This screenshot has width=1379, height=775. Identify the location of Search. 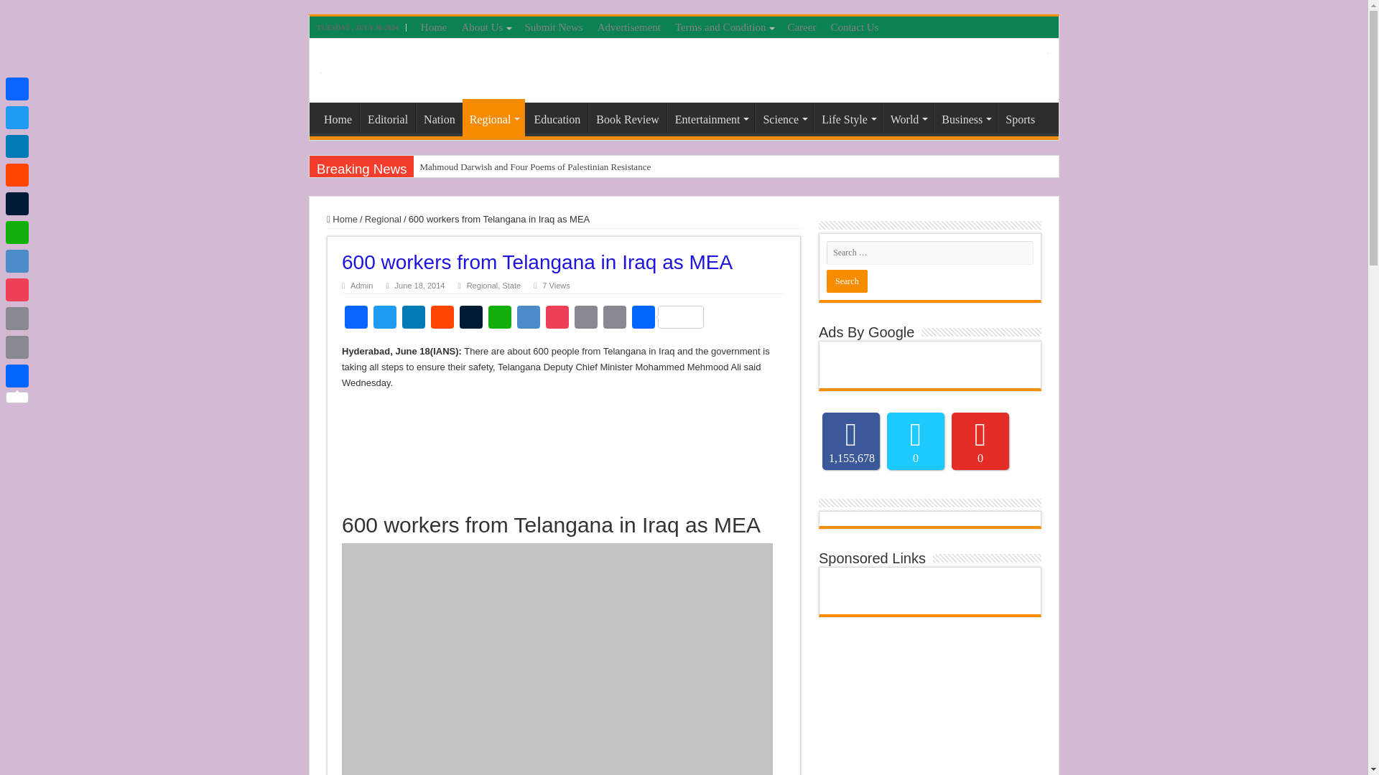
(846, 281).